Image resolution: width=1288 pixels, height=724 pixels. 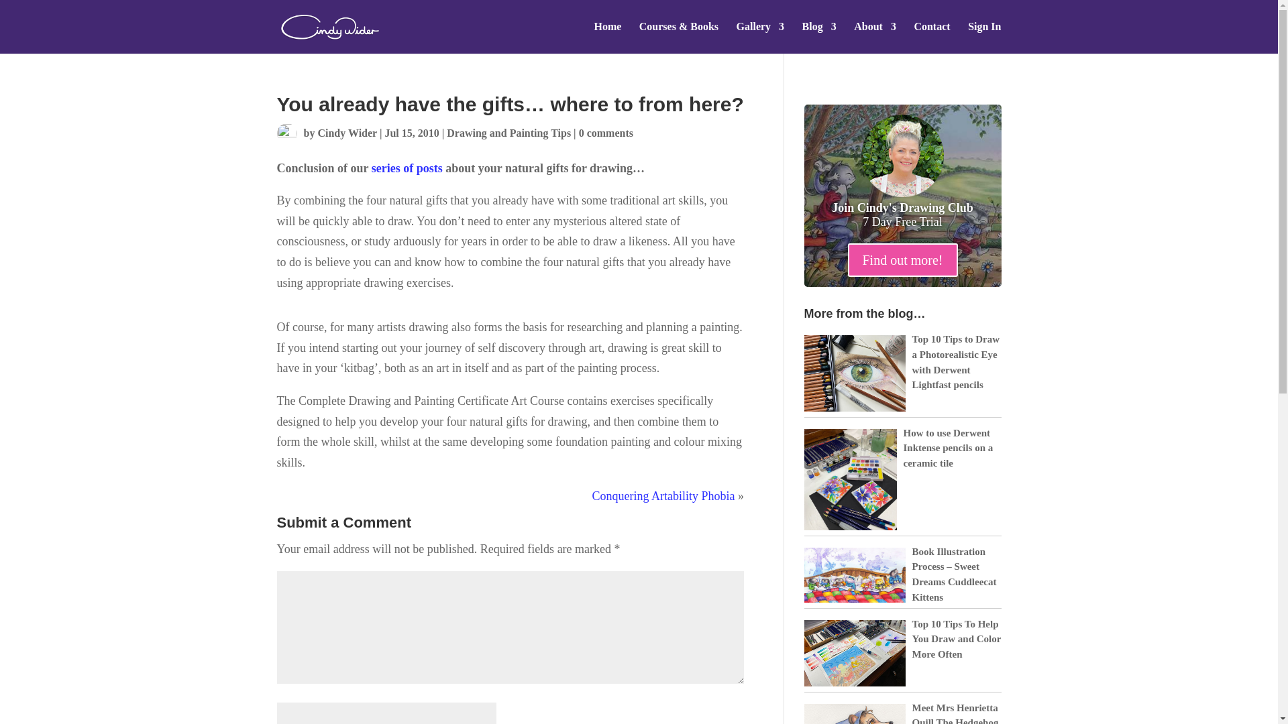 I want to click on Top 10 Tips To Help You Draw and Color More Often, so click(x=957, y=639).